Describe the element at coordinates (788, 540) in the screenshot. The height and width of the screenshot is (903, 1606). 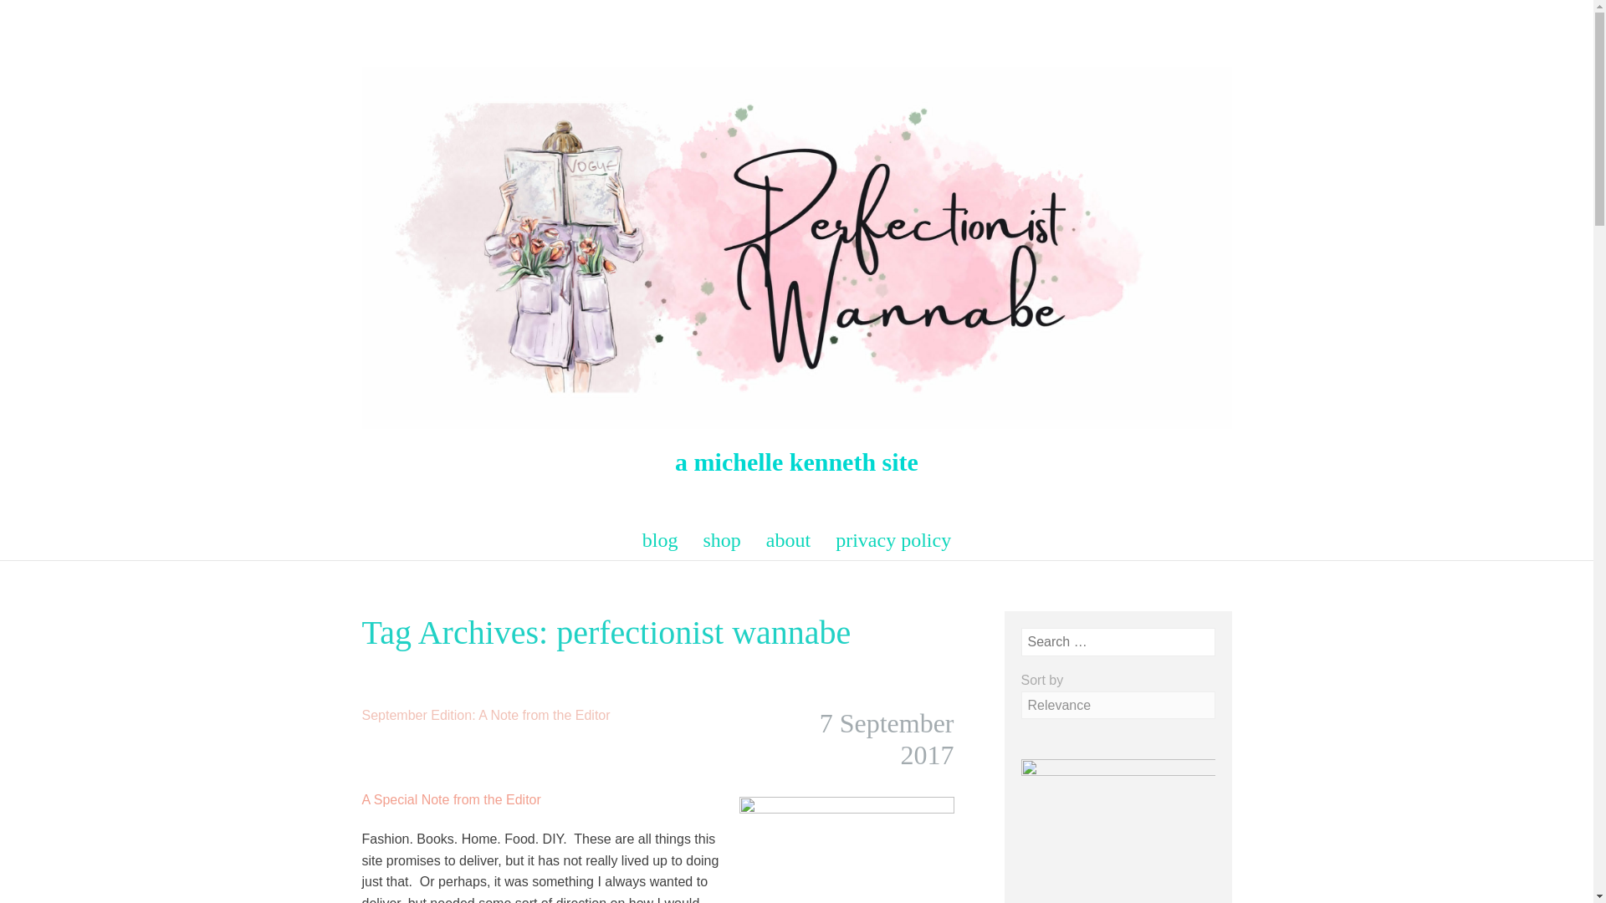
I see `about` at that location.